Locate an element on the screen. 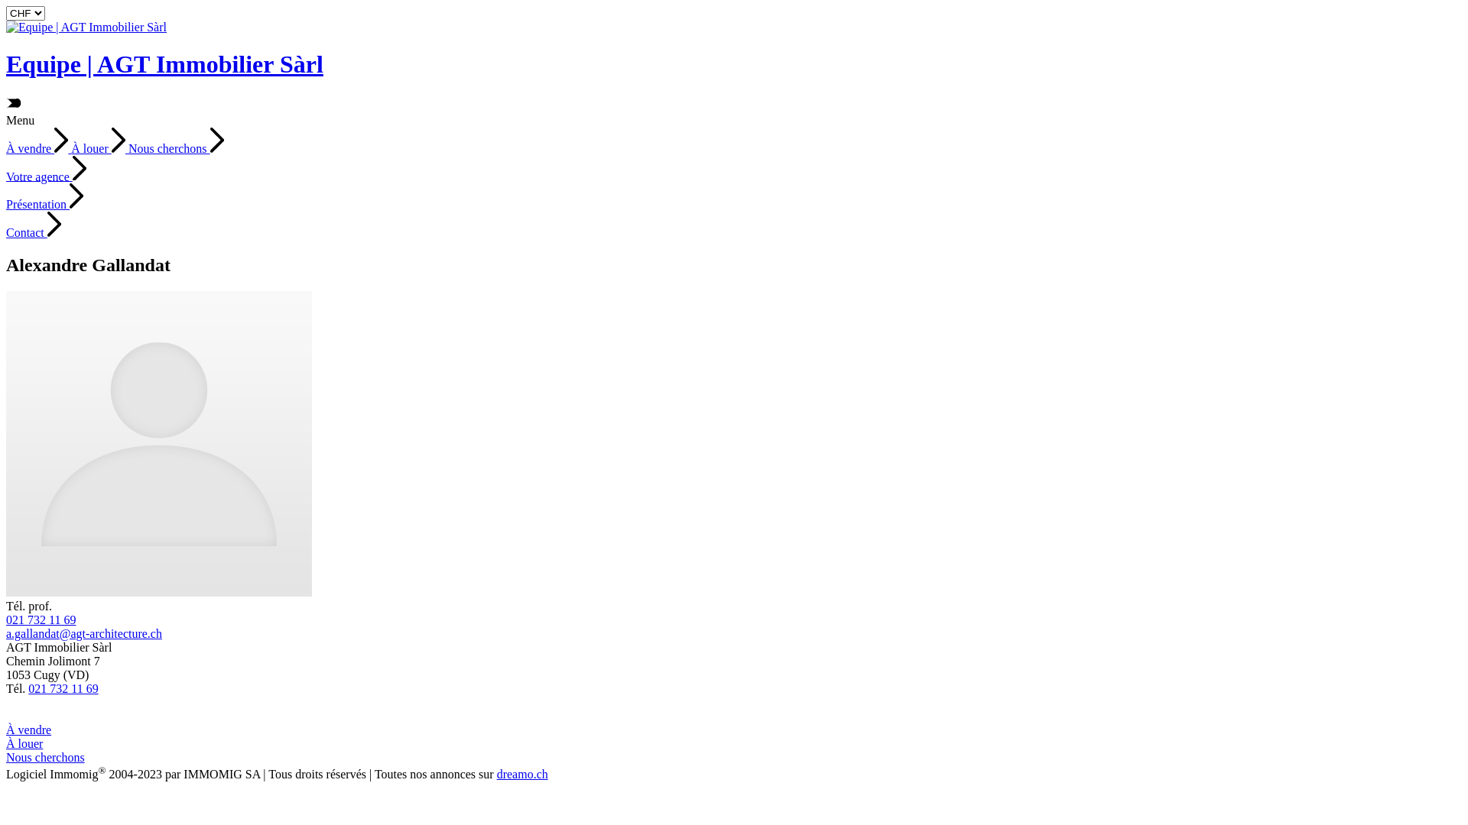  021 732 11 69 is located at coordinates (63, 689).